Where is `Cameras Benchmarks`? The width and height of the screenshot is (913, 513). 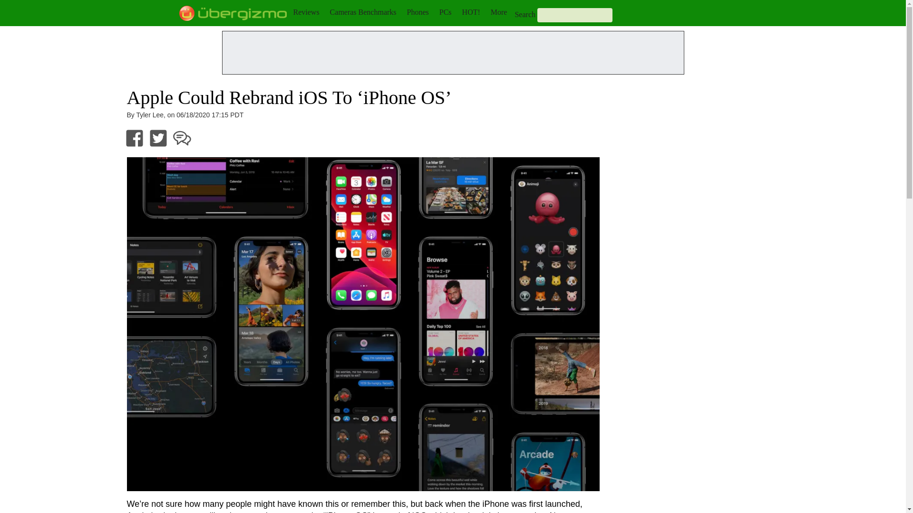 Cameras Benchmarks is located at coordinates (363, 12).